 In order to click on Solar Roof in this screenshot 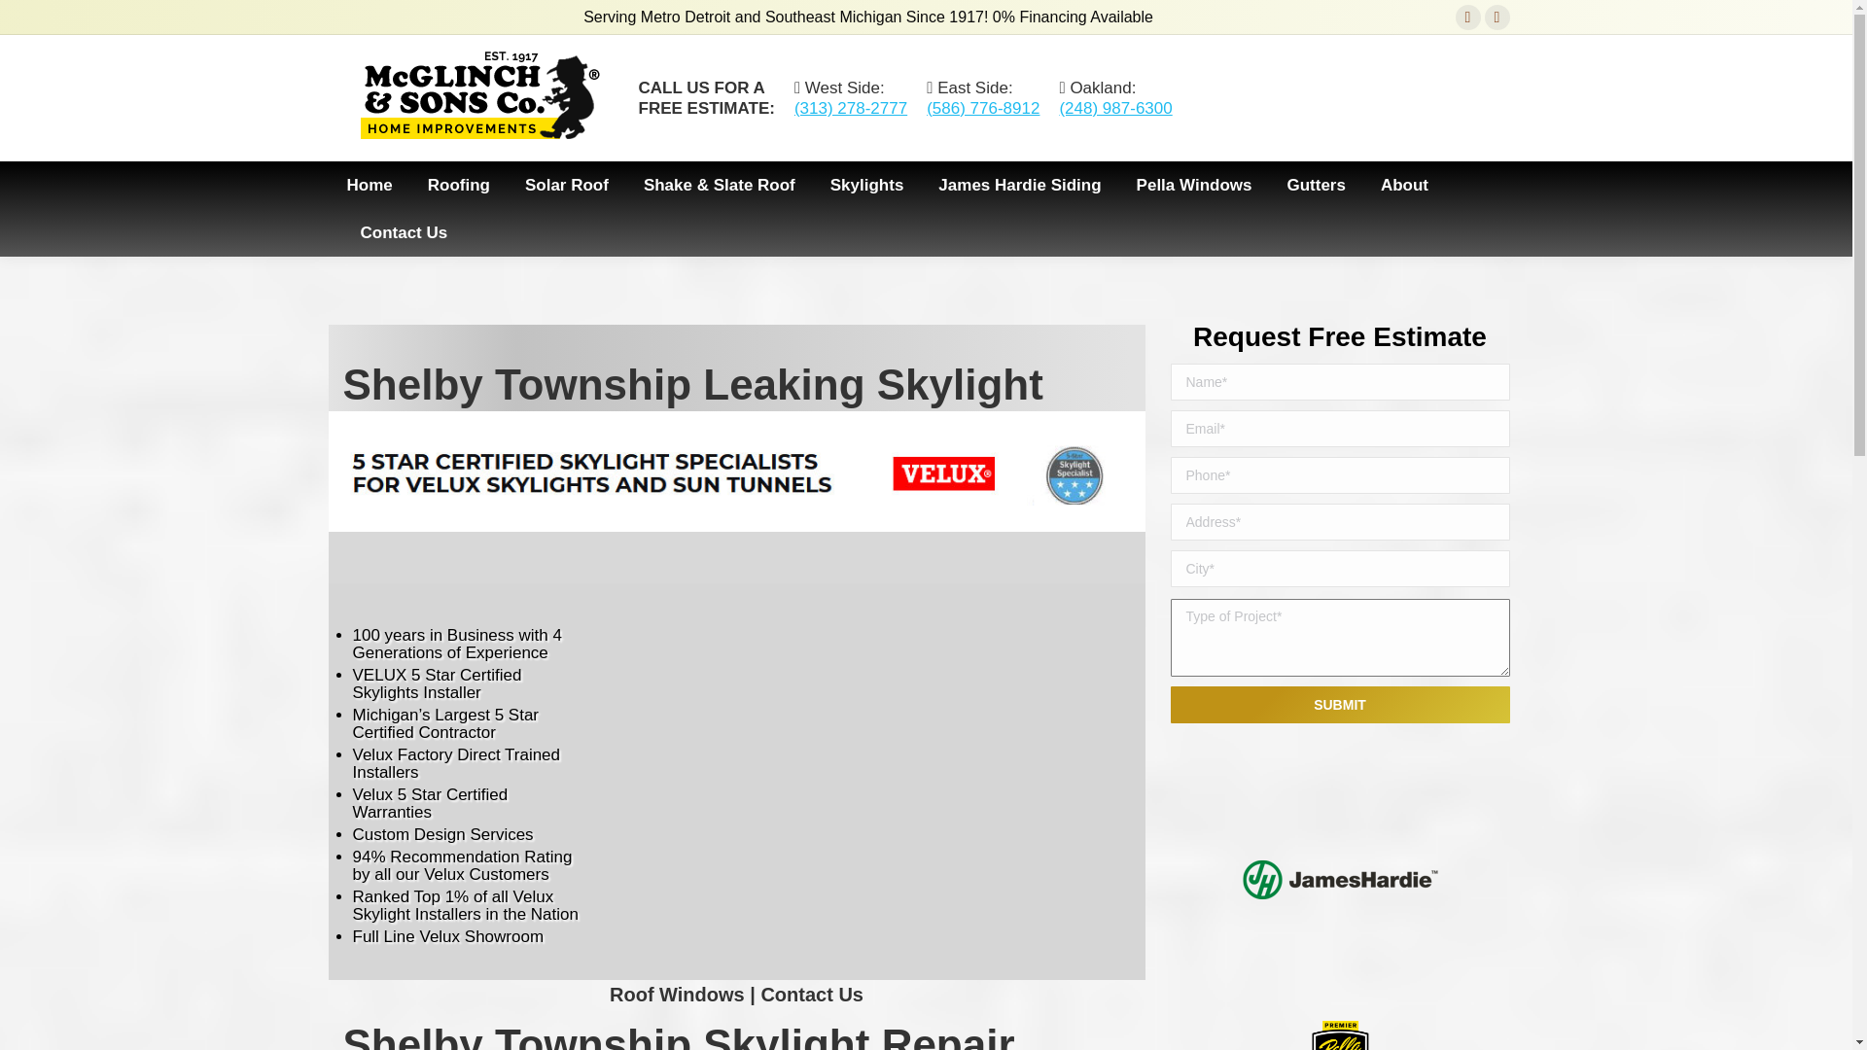, I will do `click(566, 185)`.